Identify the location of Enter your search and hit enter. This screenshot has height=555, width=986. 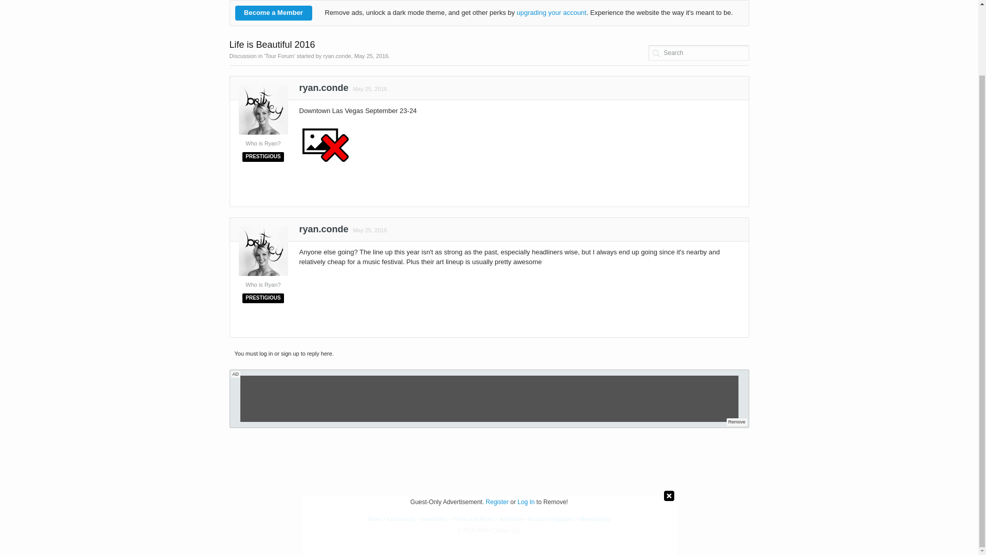
(698, 52).